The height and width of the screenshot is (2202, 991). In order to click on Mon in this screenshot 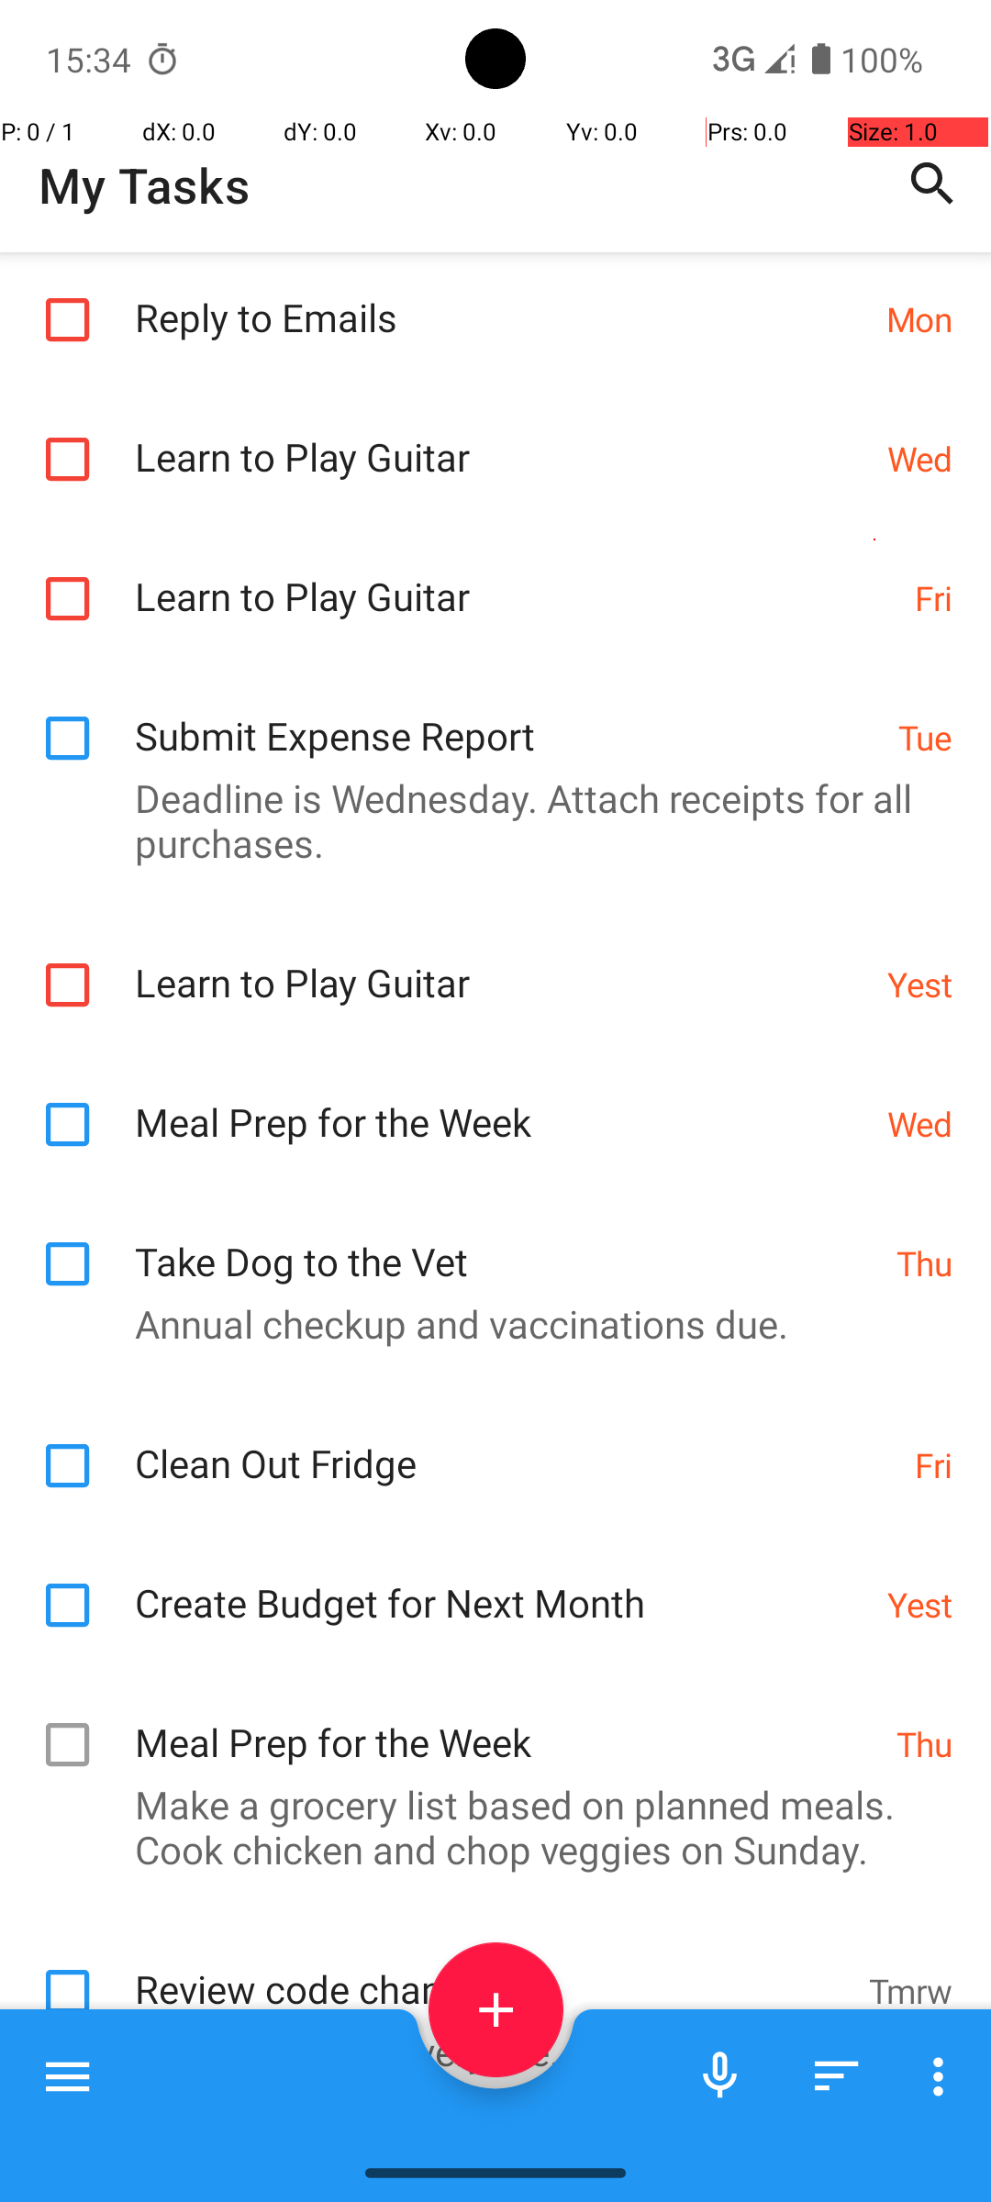, I will do `click(919, 318)`.